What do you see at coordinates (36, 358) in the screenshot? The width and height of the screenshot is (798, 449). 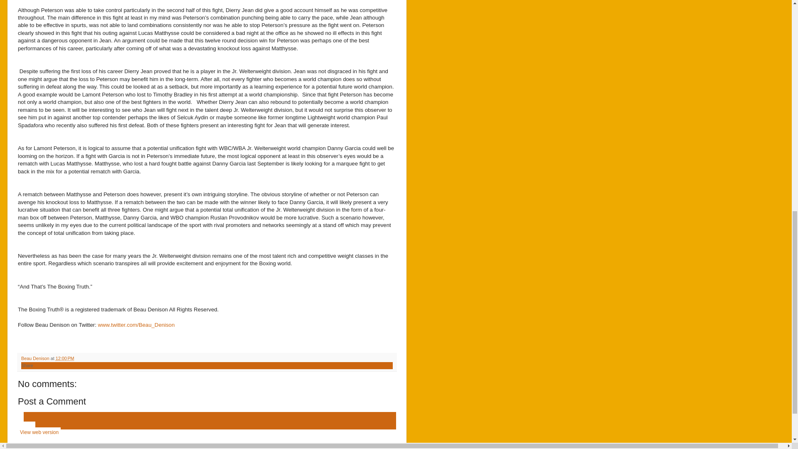 I see `author profile` at bounding box center [36, 358].